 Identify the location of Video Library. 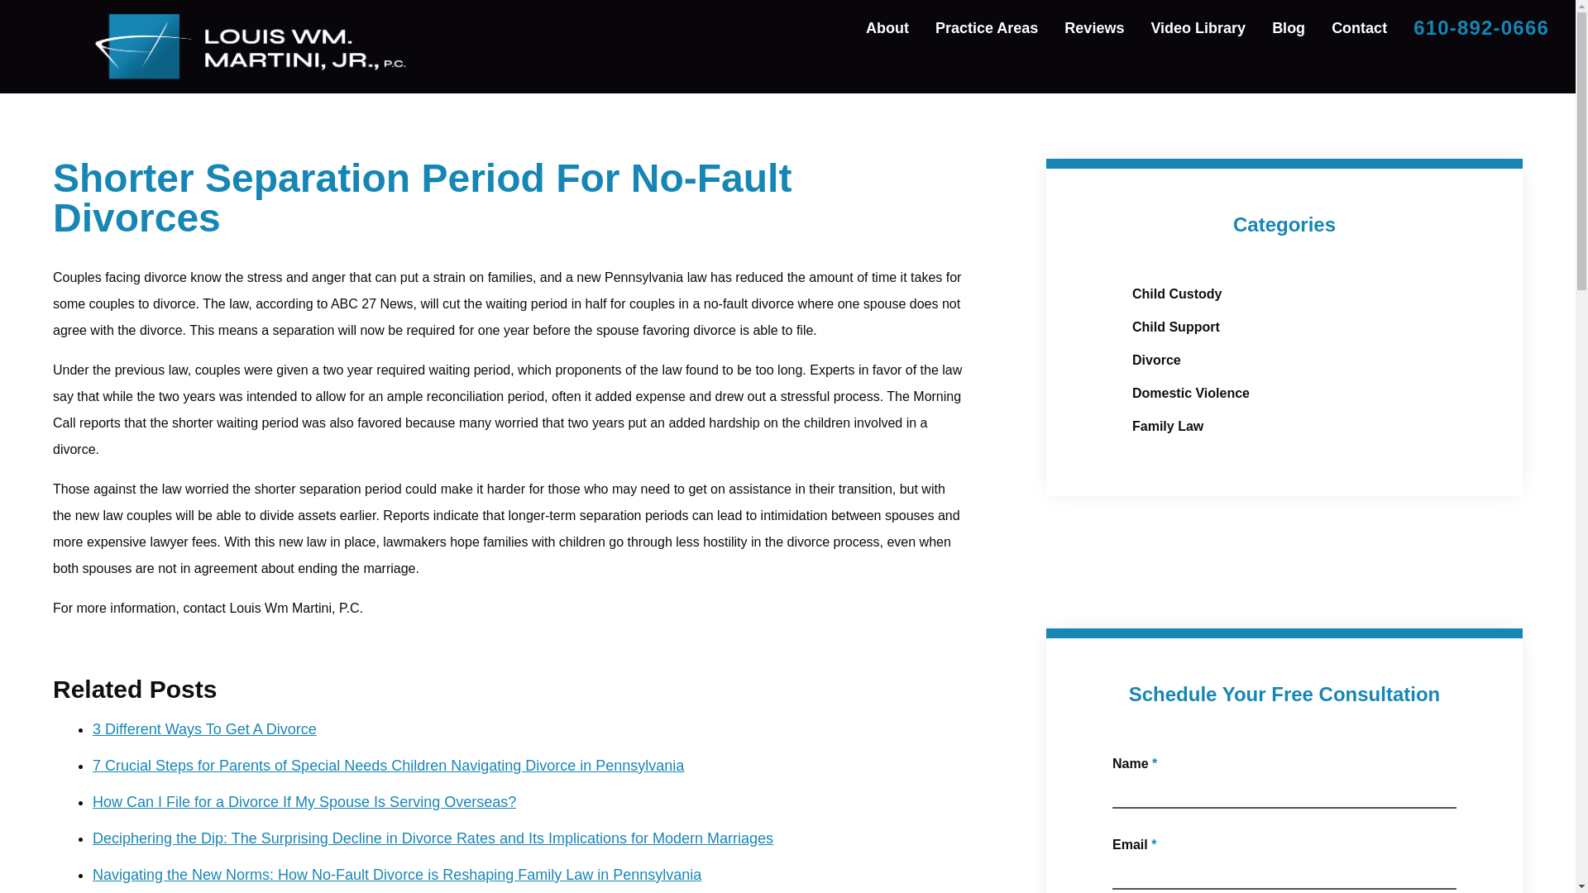
(1198, 28).